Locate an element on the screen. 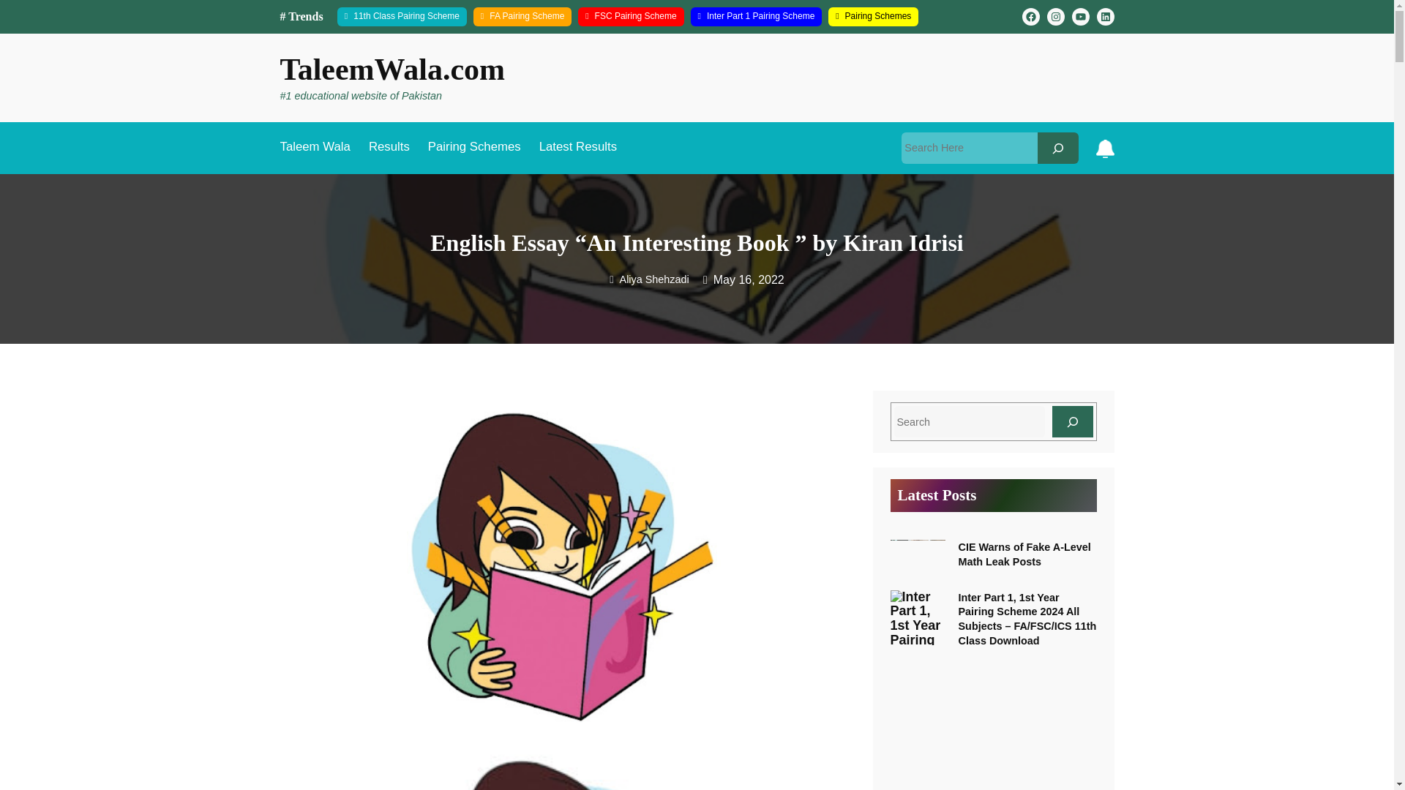  Pairing Schemes is located at coordinates (874, 16).